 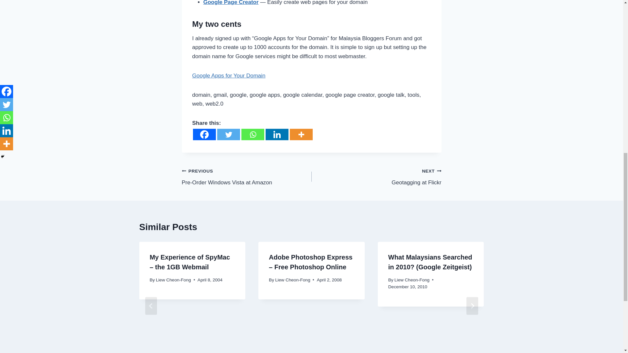 I want to click on Facebook, so click(x=228, y=134).